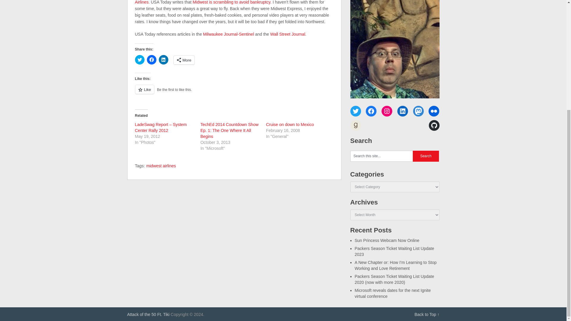 The height and width of the screenshot is (321, 571). Describe the element at coordinates (139, 59) in the screenshot. I see `Click to share on Twitter` at that location.